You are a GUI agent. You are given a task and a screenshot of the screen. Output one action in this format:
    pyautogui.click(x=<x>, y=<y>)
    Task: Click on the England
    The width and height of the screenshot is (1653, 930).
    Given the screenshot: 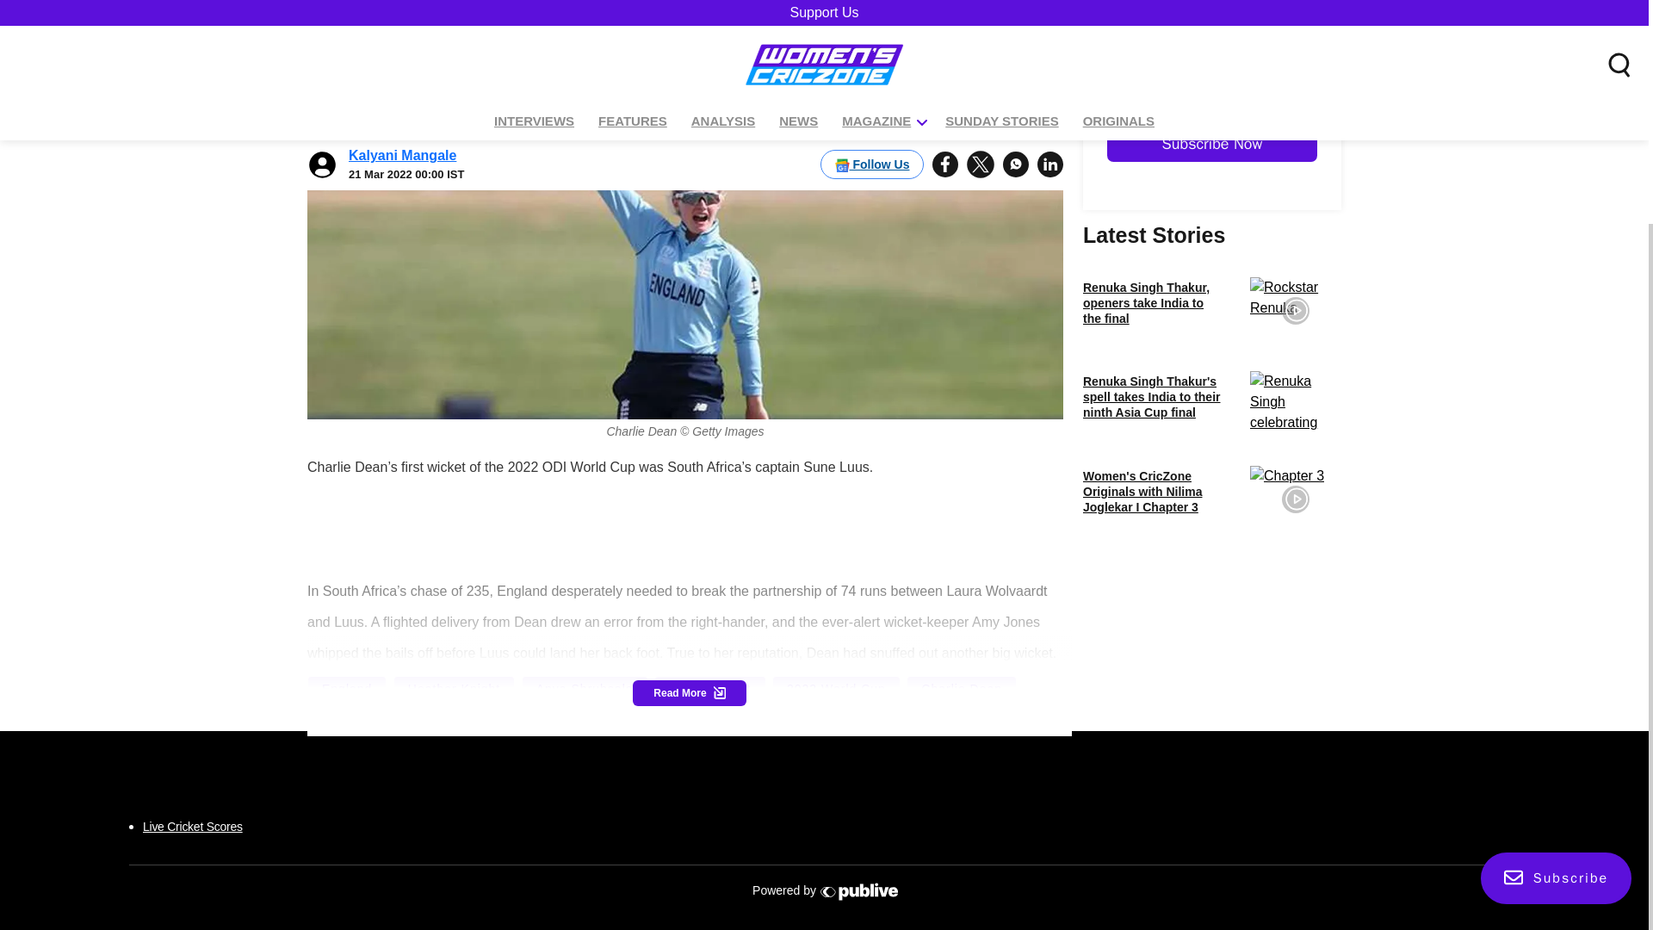 What is the action you would take?
    pyautogui.click(x=347, y=689)
    